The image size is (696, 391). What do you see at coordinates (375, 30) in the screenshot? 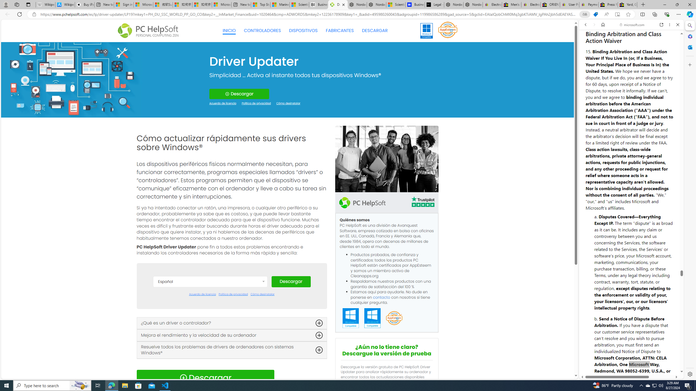
I see `DESCARGAR` at bounding box center [375, 30].